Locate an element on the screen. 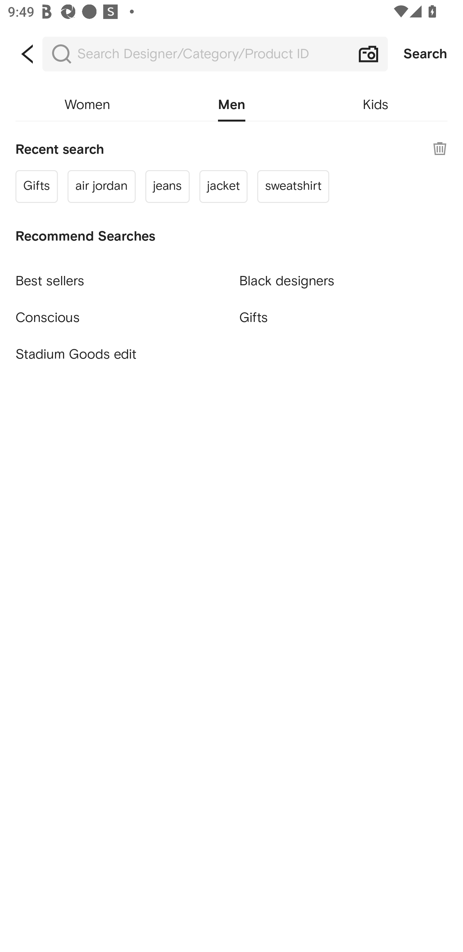 Image resolution: width=463 pixels, height=952 pixels. jacket is located at coordinates (223, 186).